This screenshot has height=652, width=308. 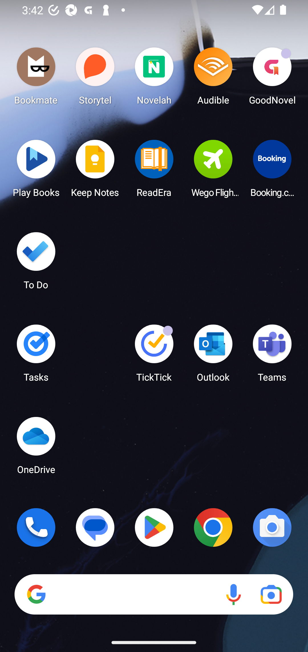 What do you see at coordinates (233, 595) in the screenshot?
I see `Voice search` at bounding box center [233, 595].